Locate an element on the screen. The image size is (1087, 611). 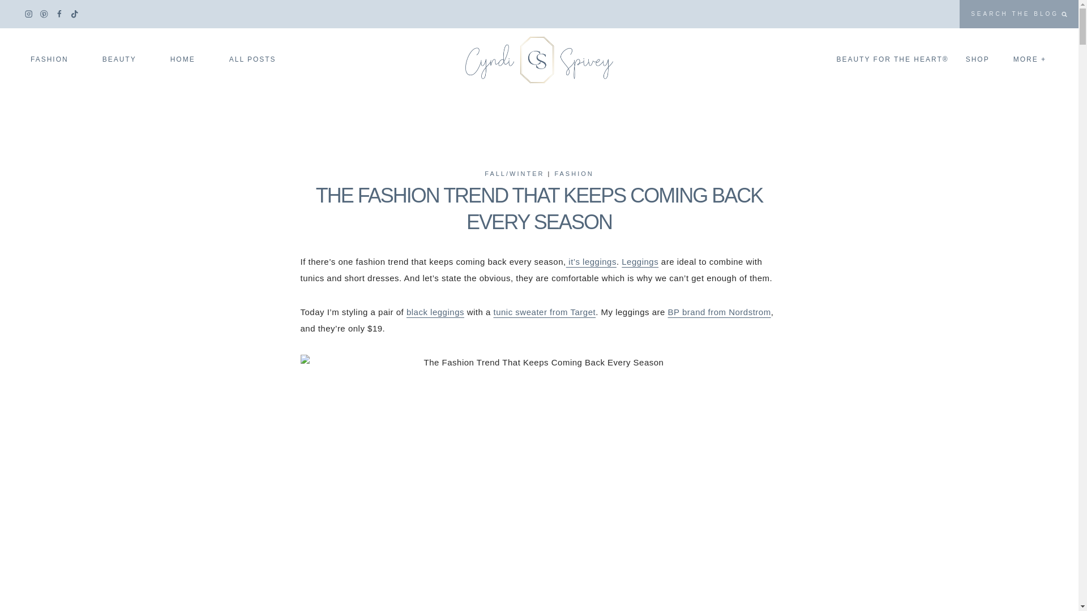
FASHION is located at coordinates (53, 59).